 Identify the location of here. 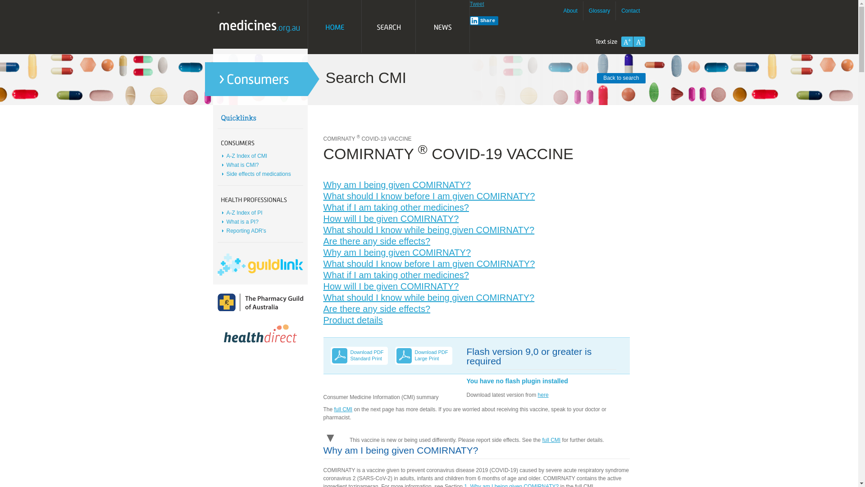
(543, 395).